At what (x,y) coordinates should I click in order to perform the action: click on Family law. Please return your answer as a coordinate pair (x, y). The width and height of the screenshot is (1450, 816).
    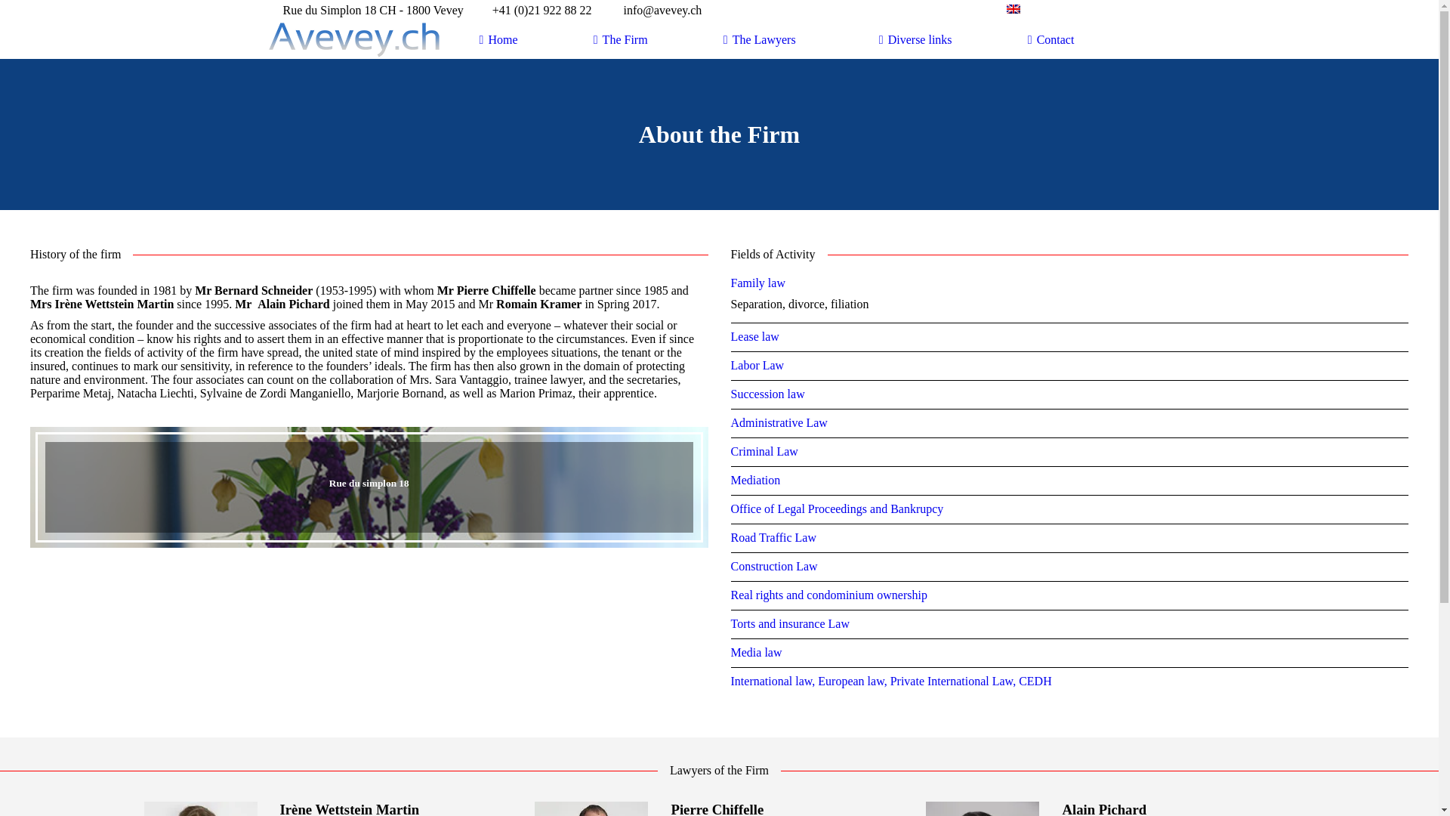
    Looking at the image, I should click on (1070, 283).